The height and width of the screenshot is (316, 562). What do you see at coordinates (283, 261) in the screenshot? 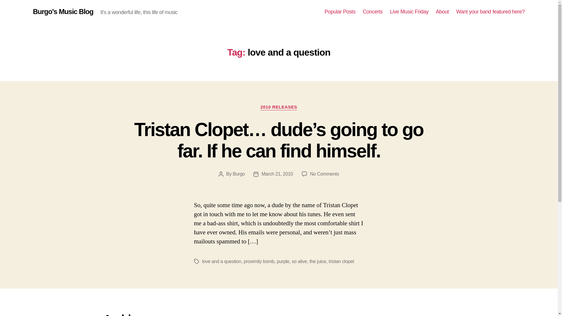
I see `purple` at bounding box center [283, 261].